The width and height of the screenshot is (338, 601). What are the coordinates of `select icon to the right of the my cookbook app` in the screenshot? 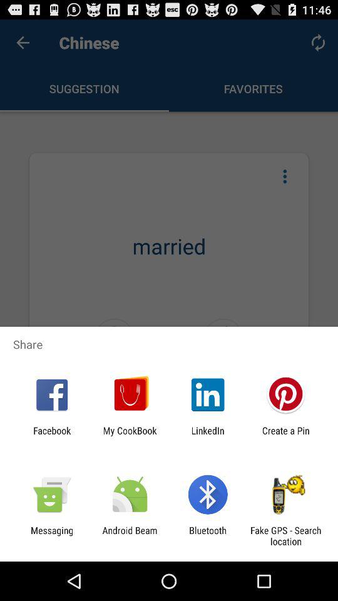 It's located at (208, 436).